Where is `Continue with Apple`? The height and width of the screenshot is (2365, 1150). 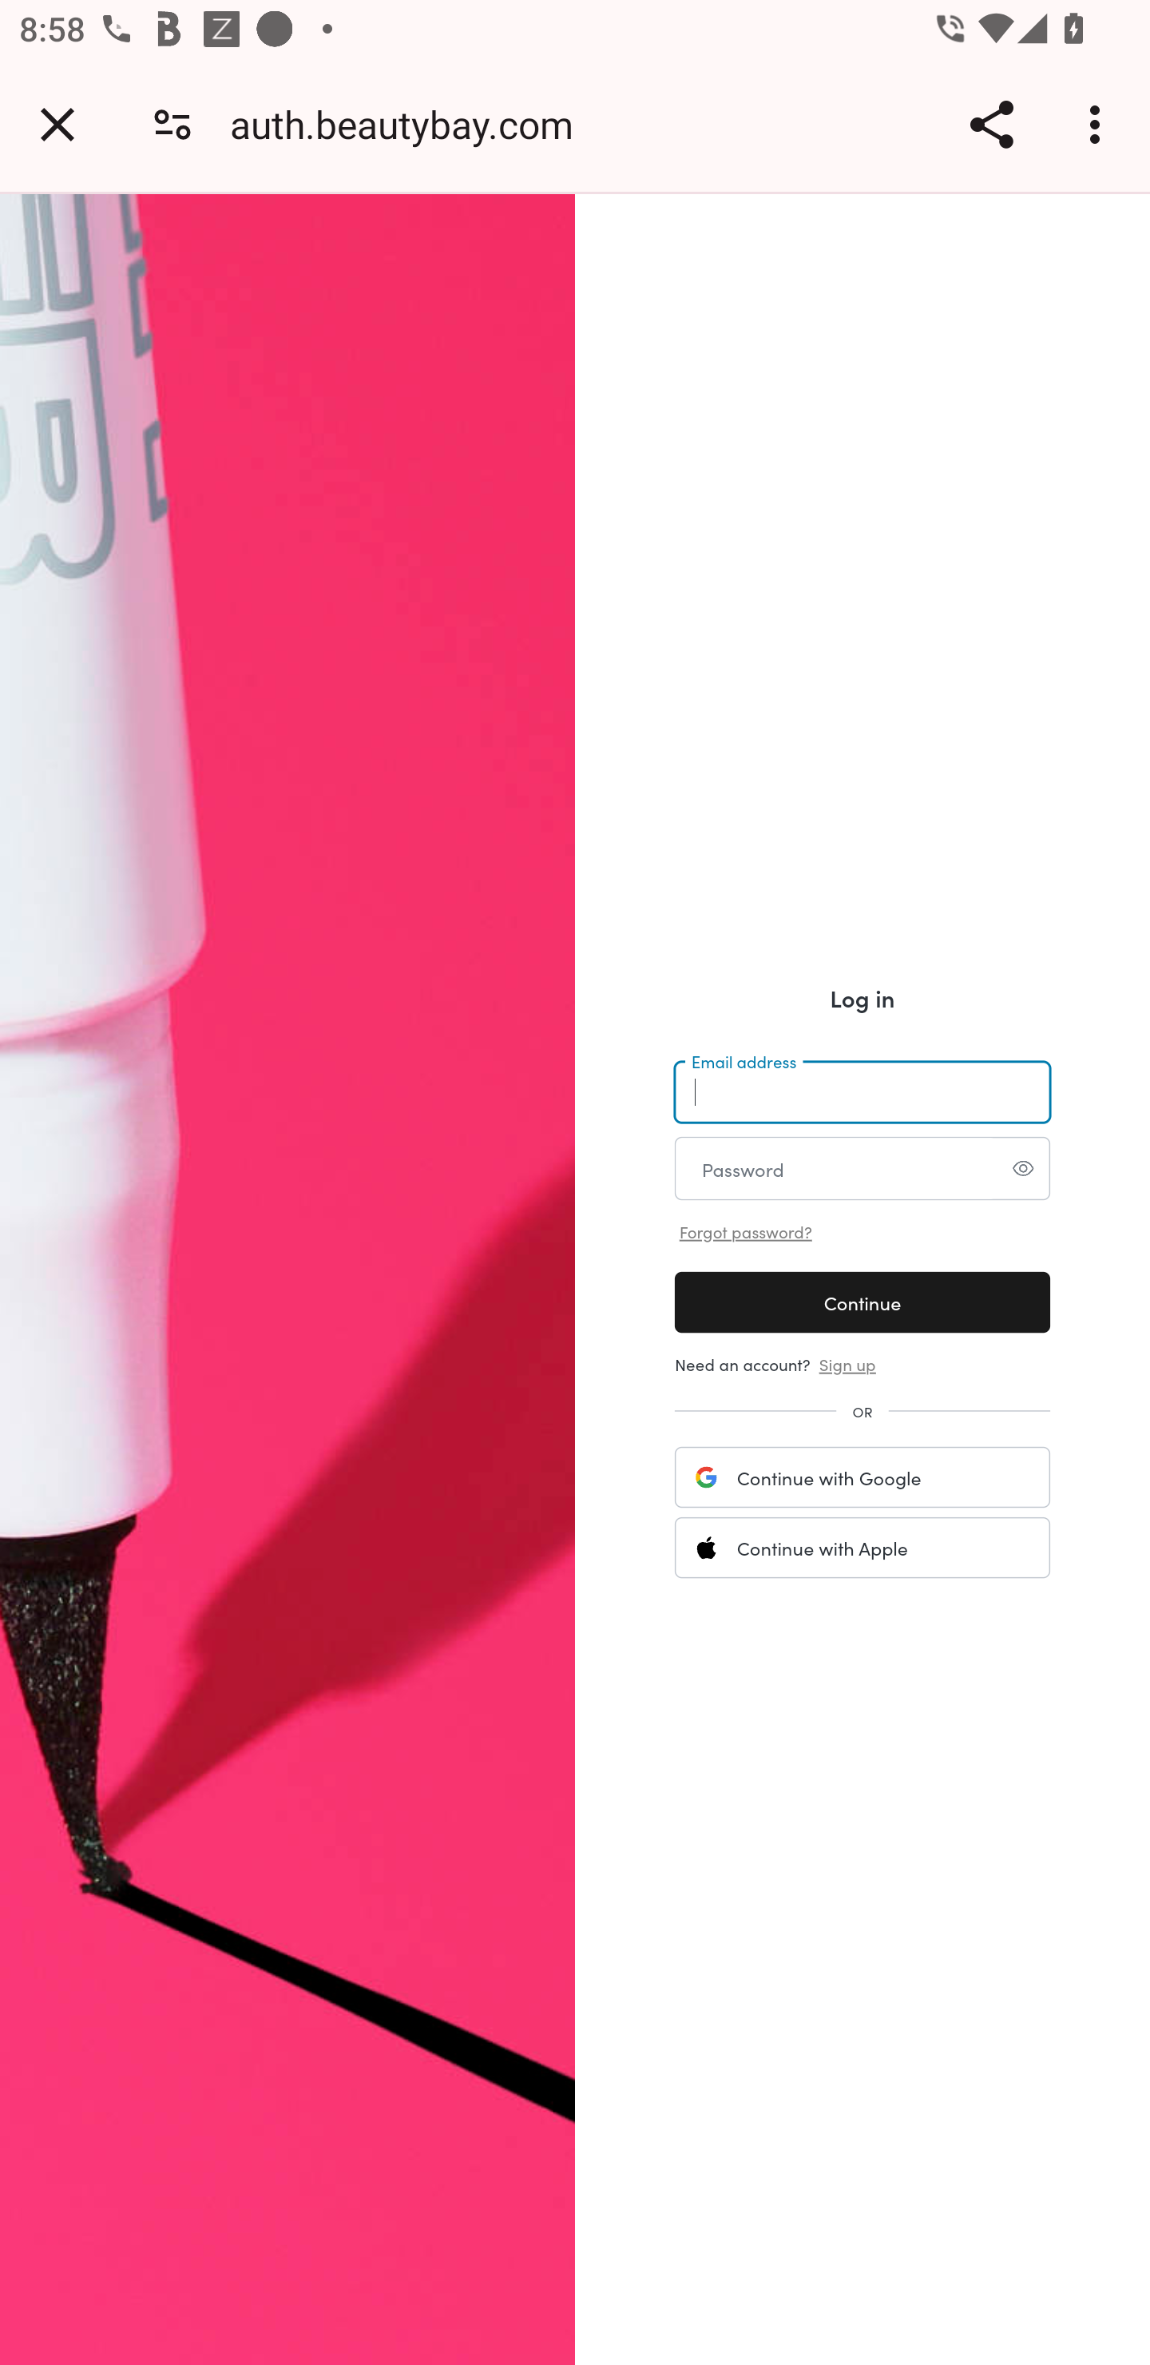
Continue with Apple is located at coordinates (861, 1547).